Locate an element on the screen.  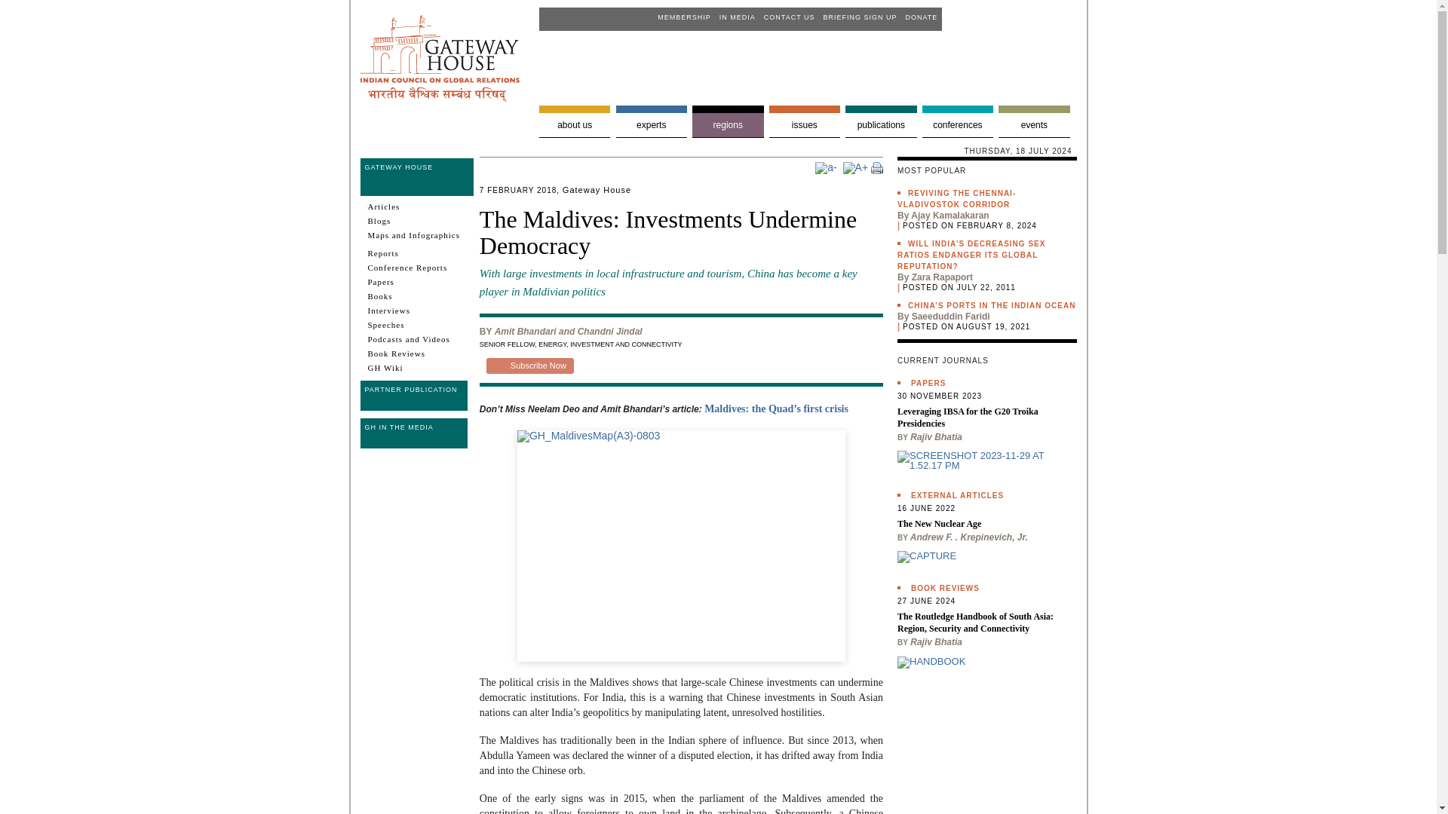
View all posts in External Articles  is located at coordinates (956, 496).